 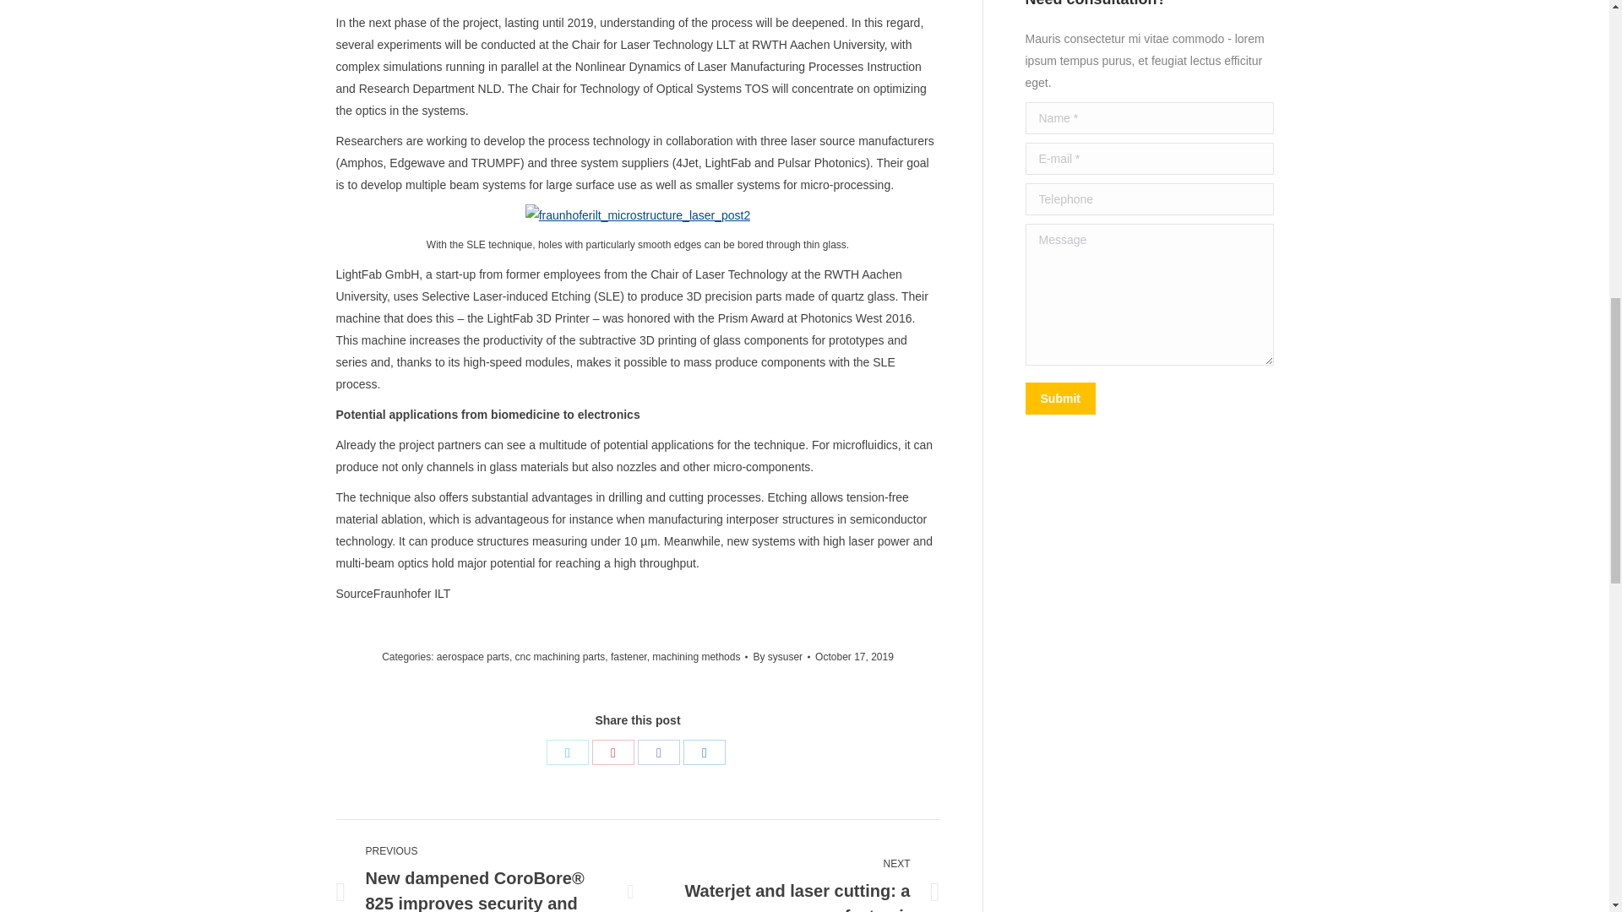 What do you see at coordinates (629, 657) in the screenshot?
I see `fastener` at bounding box center [629, 657].